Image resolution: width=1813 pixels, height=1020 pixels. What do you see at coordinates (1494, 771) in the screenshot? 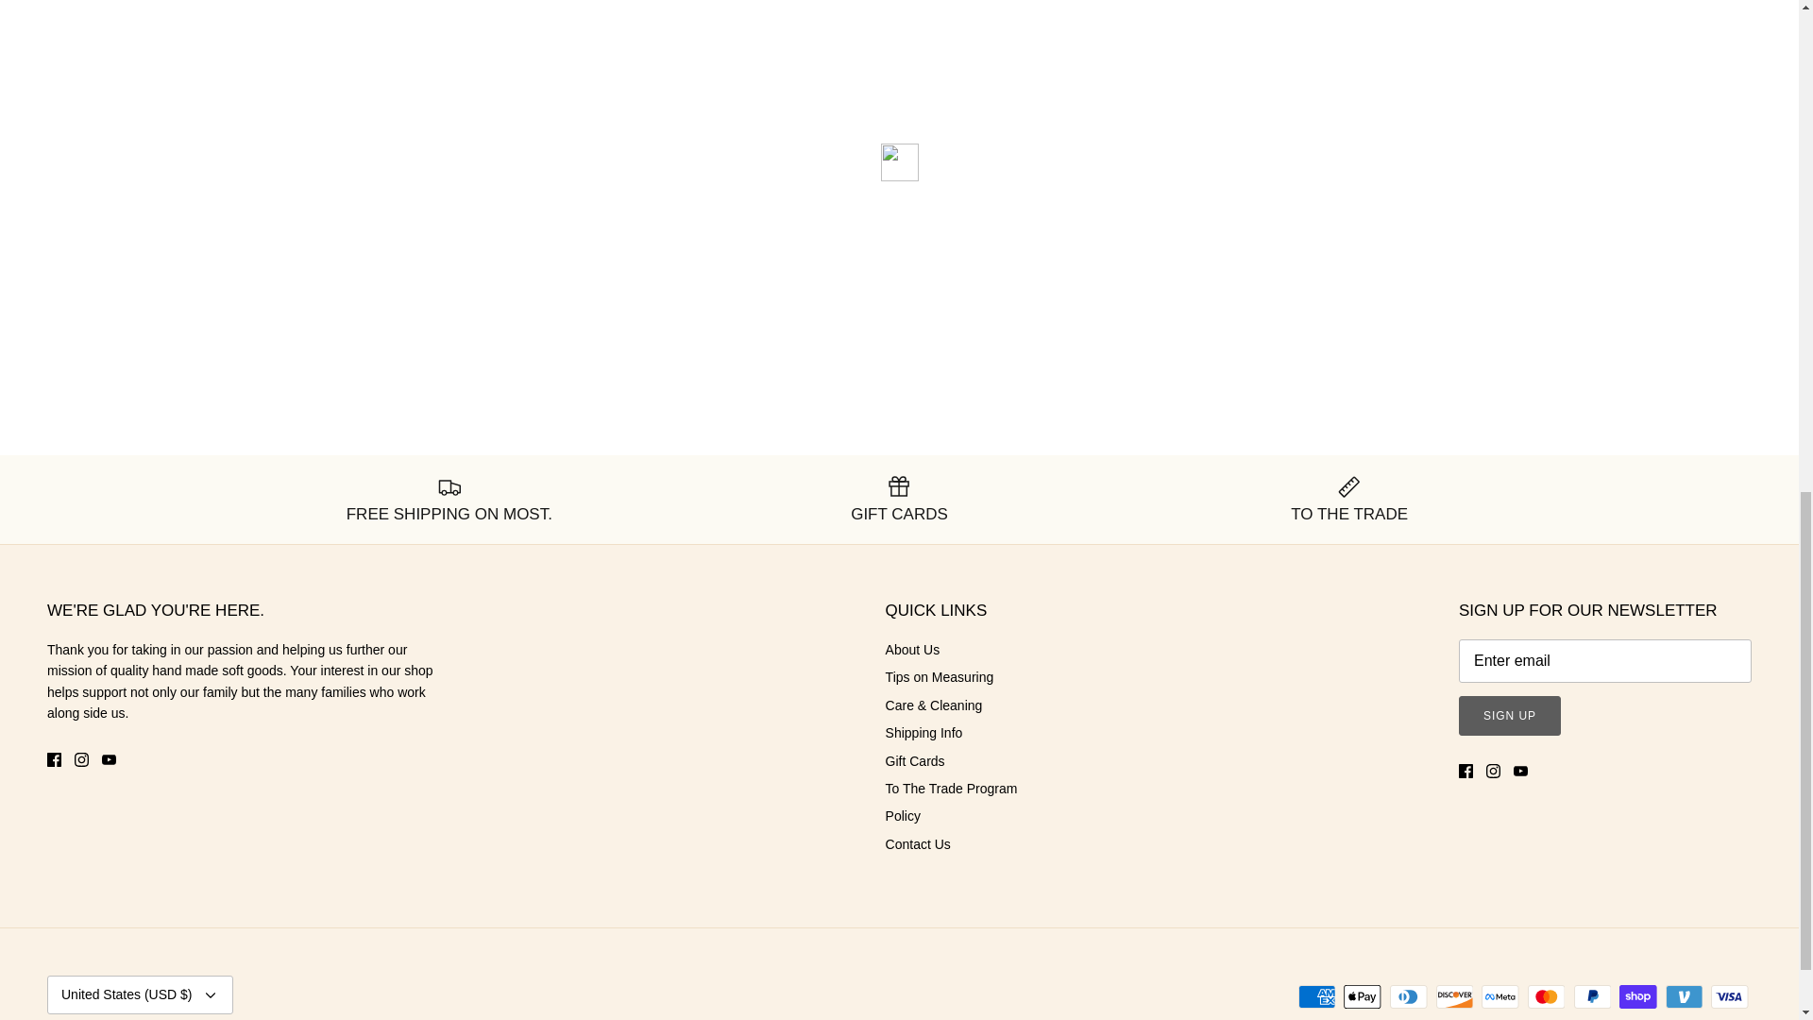
I see `Instagram` at bounding box center [1494, 771].